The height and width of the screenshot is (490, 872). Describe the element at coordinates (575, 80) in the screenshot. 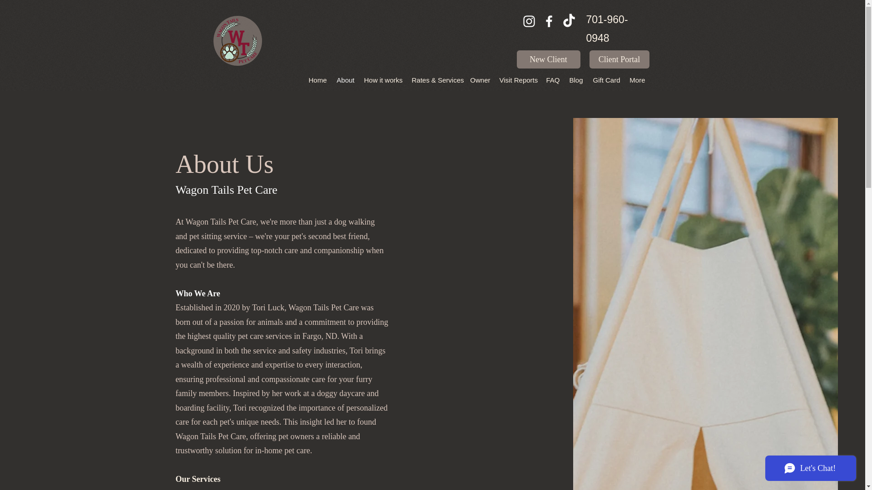

I see `Blog` at that location.